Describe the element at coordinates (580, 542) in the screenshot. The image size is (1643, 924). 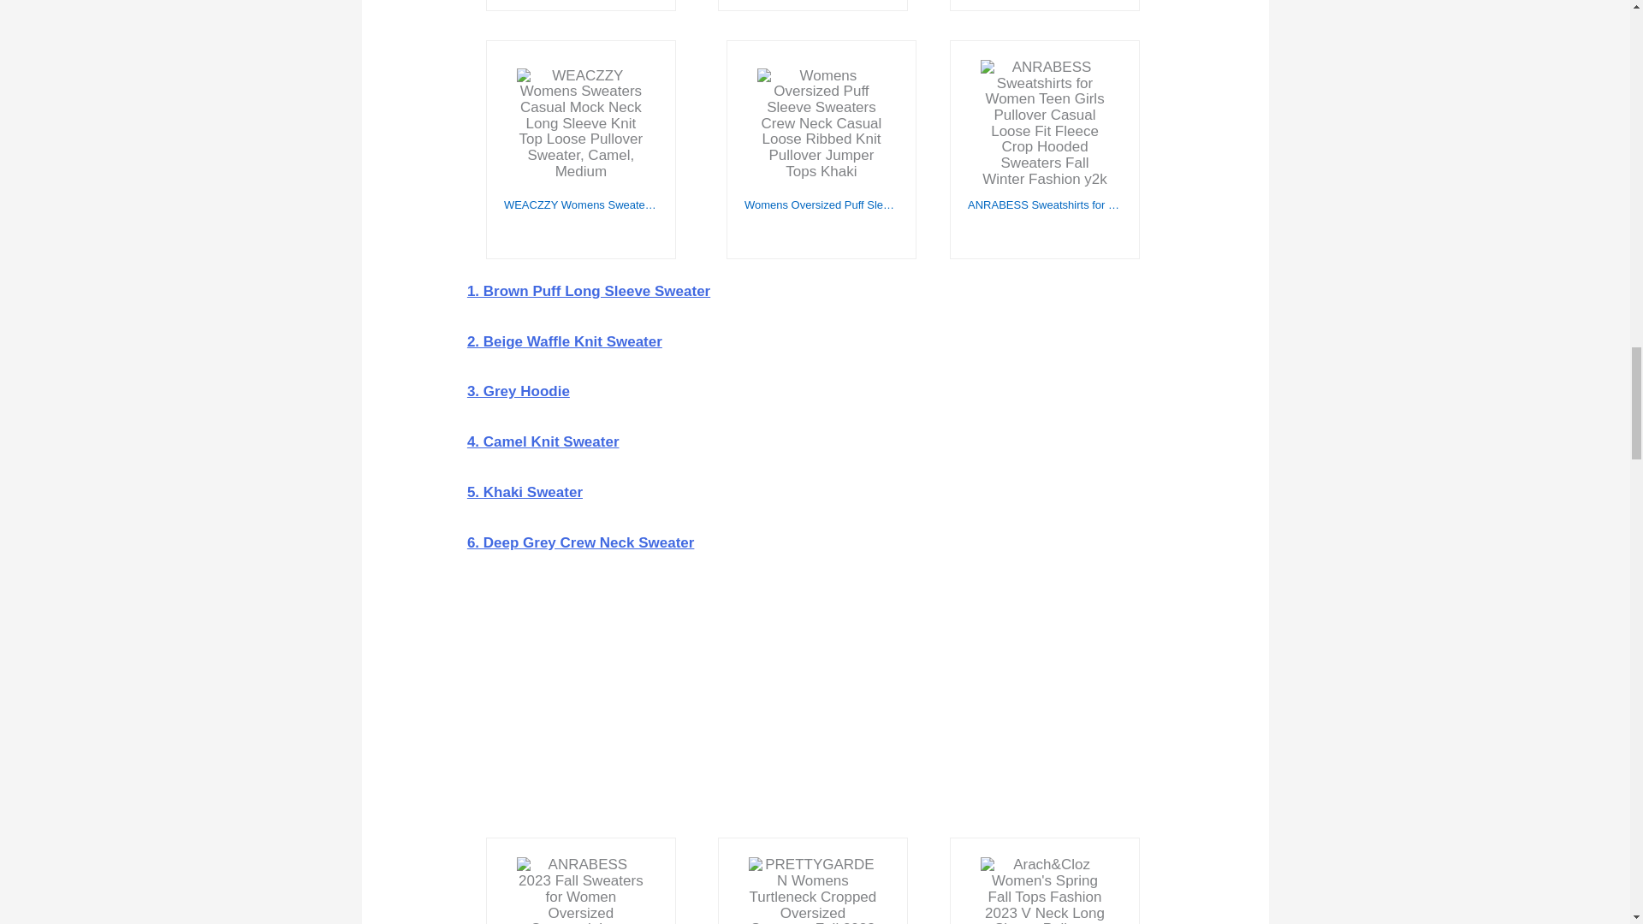
I see `6. Deep Grey Crew Neck Sweater` at that location.